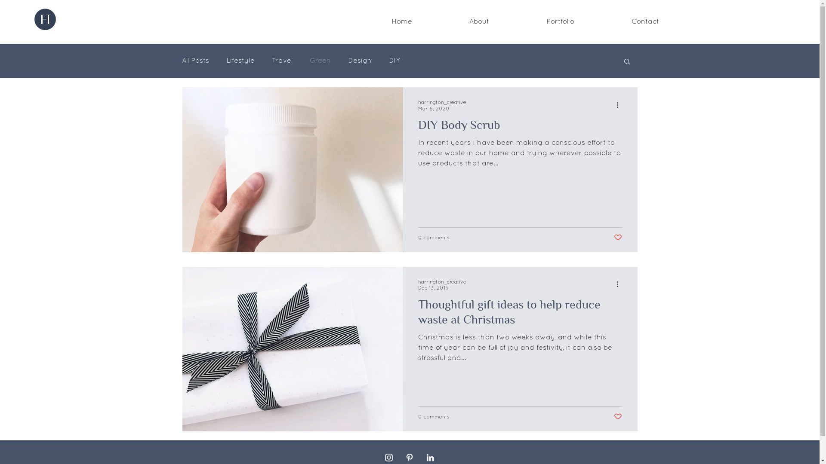  I want to click on All Posts, so click(195, 61).